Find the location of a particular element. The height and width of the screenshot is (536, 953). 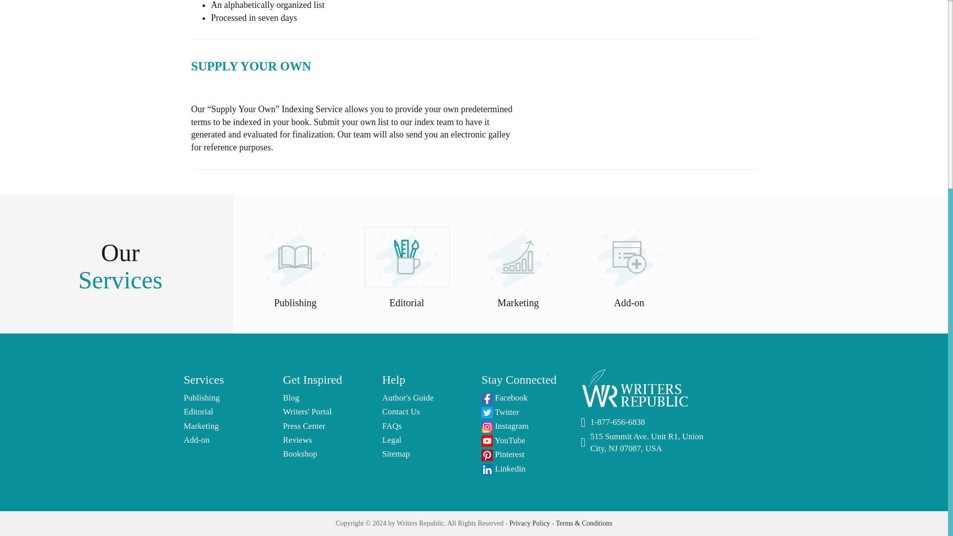

Add-on is located at coordinates (197, 440).